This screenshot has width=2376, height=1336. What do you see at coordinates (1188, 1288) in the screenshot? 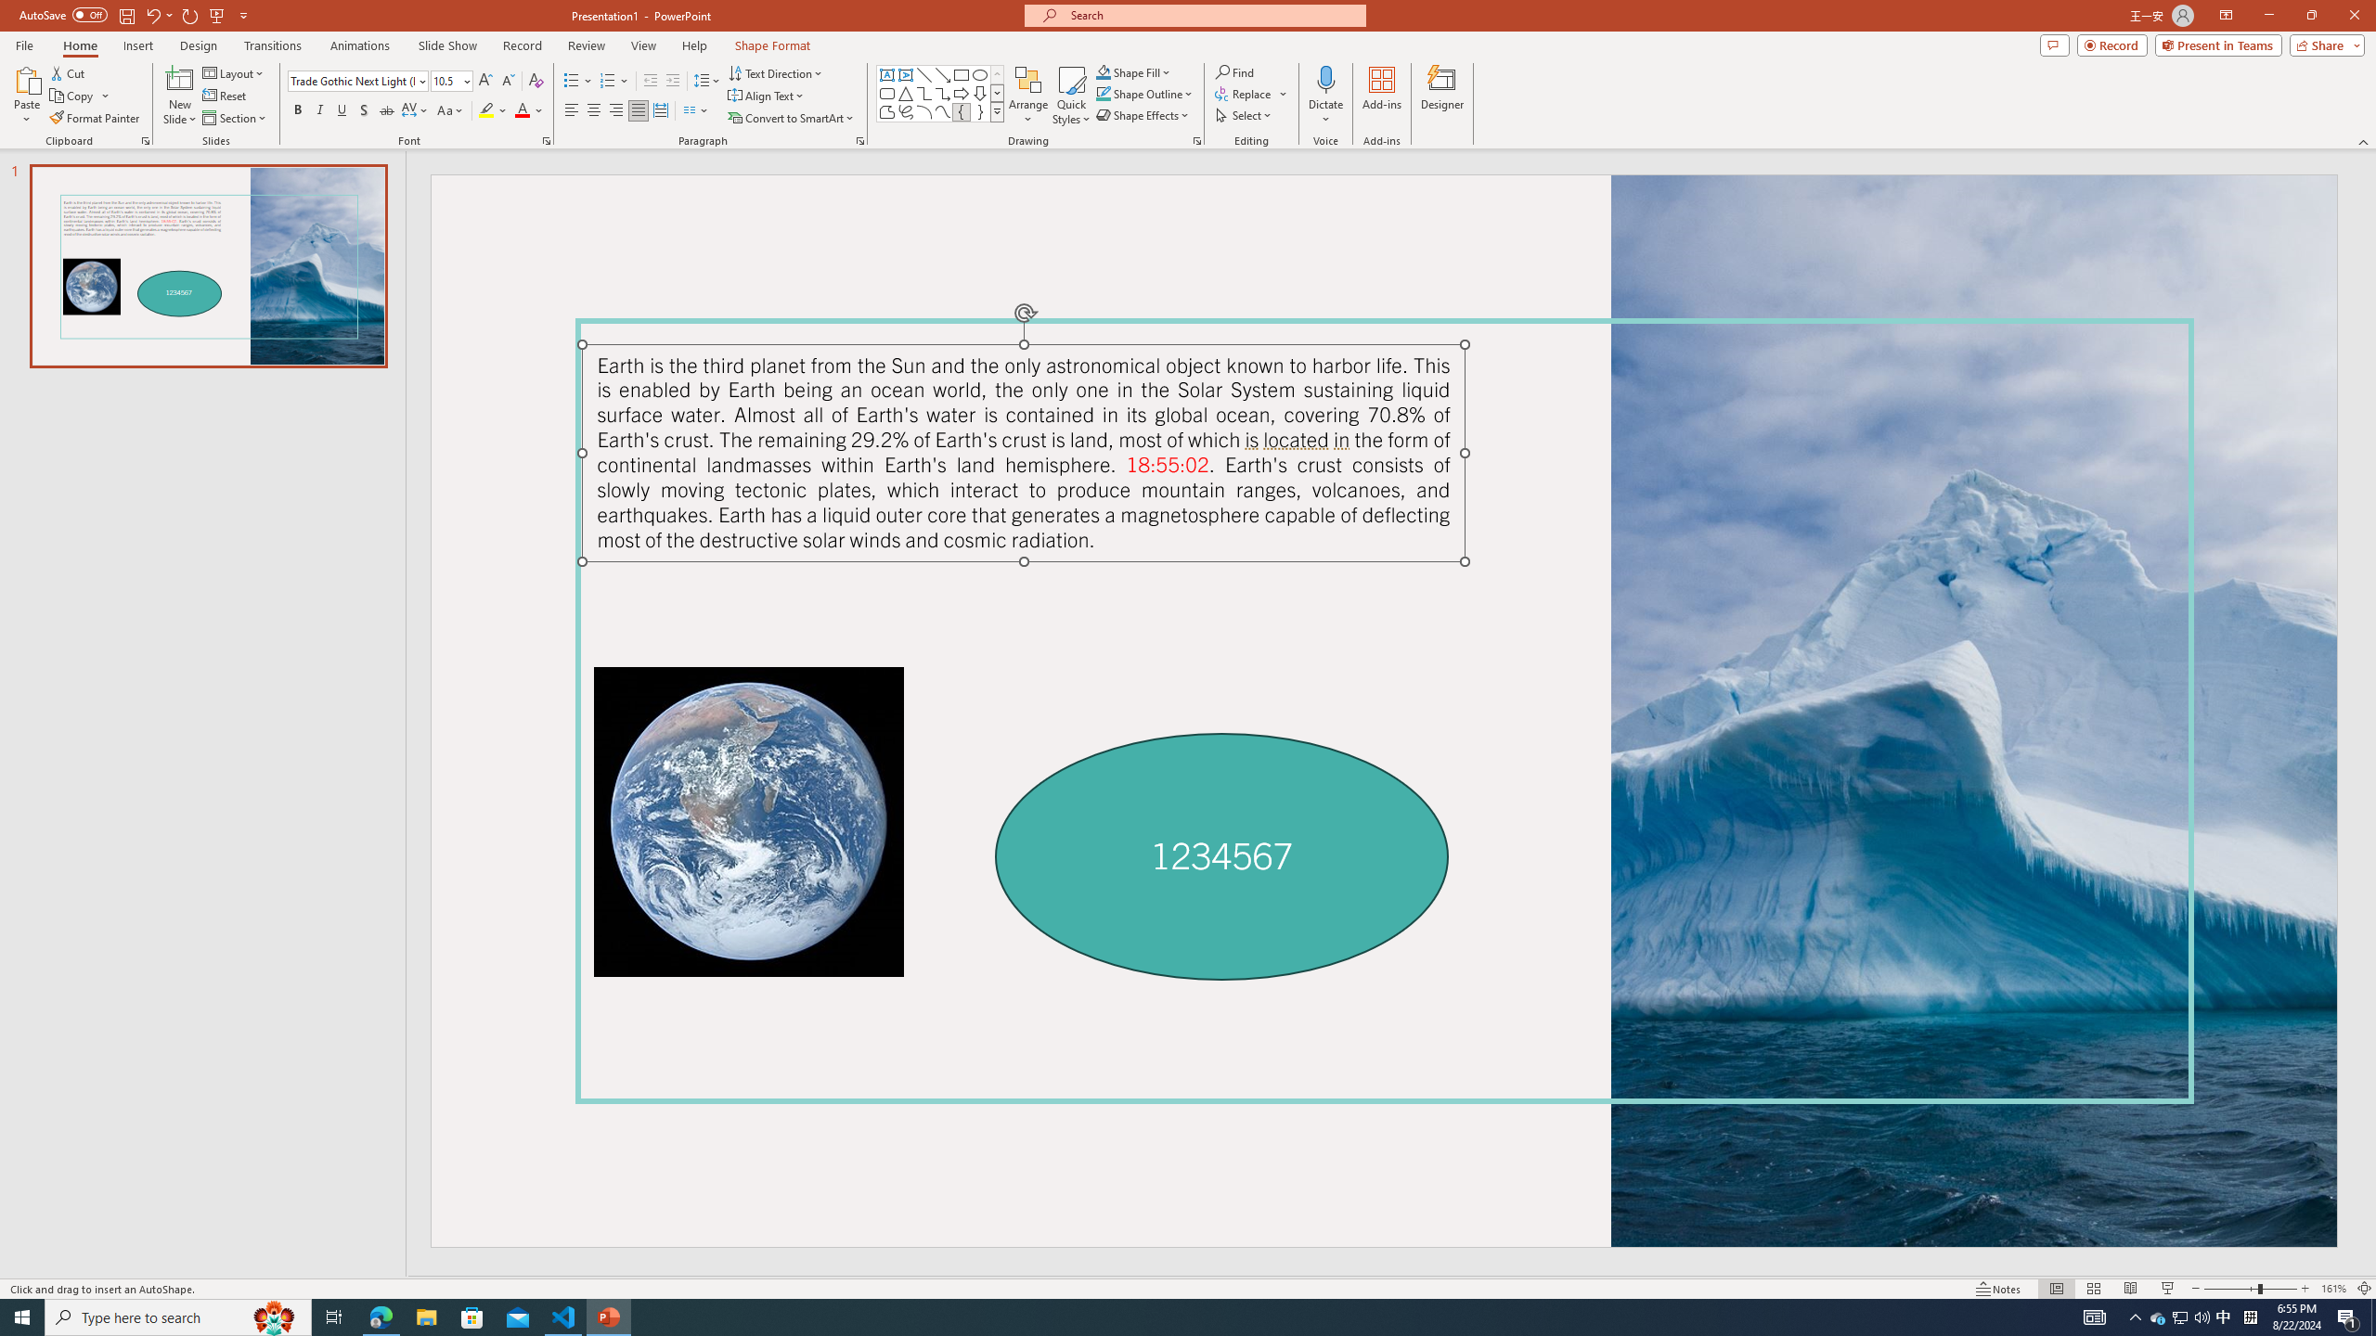
I see `Class: MsoCommandBar` at bounding box center [1188, 1288].